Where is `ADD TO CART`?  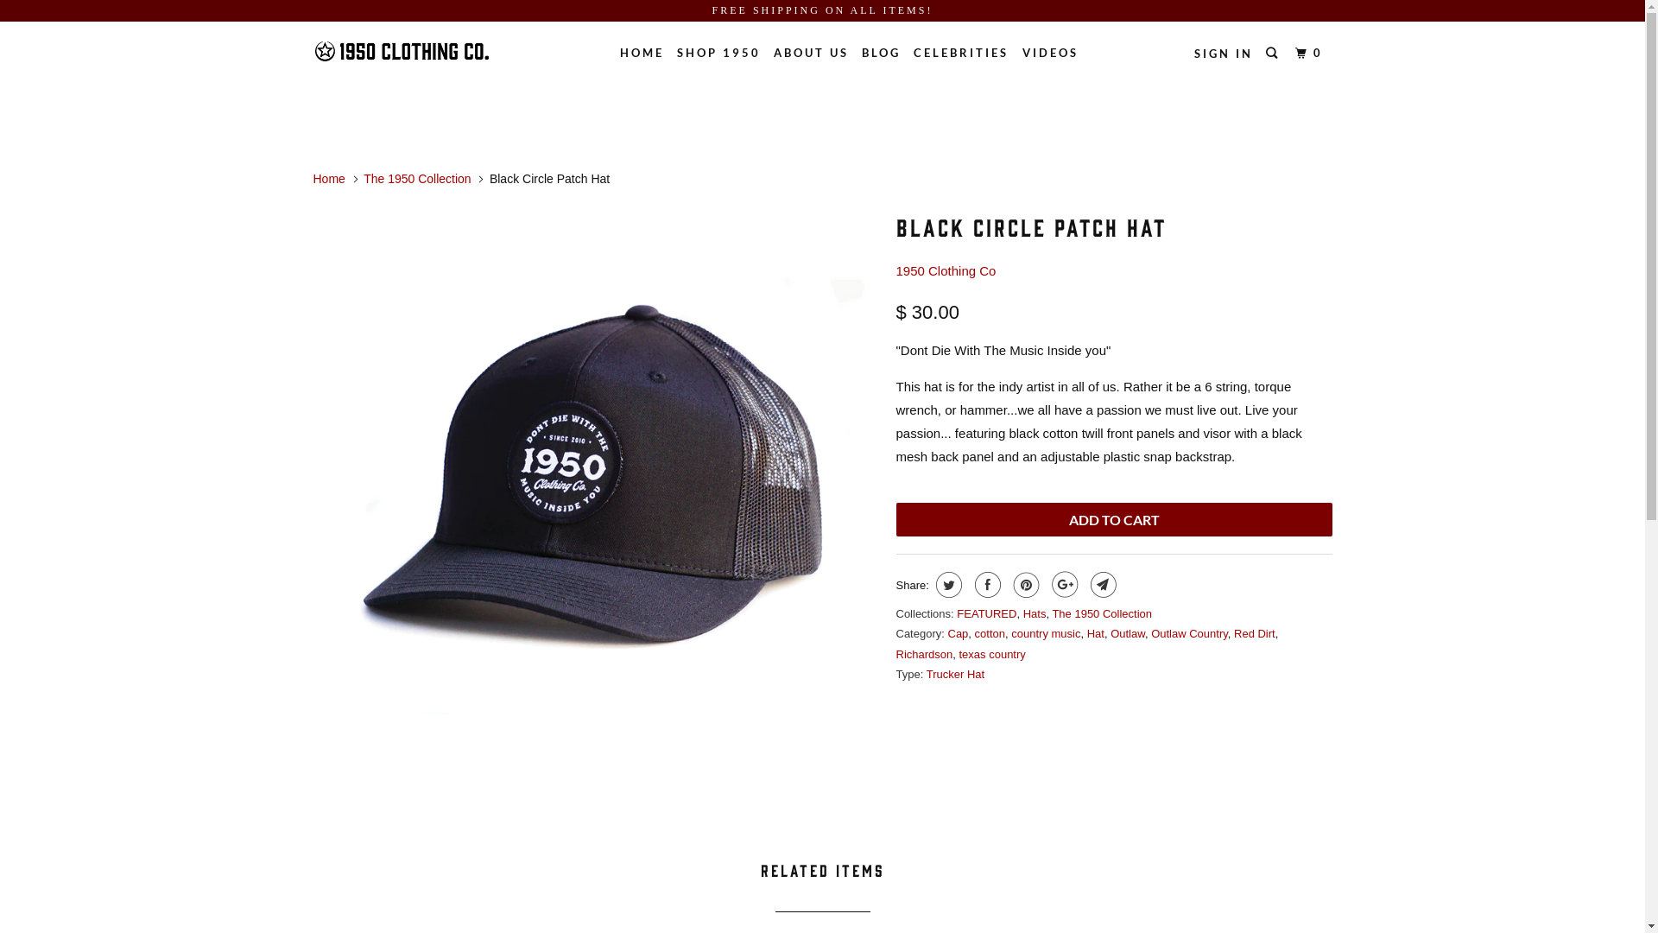
ADD TO CART is located at coordinates (1114, 520).